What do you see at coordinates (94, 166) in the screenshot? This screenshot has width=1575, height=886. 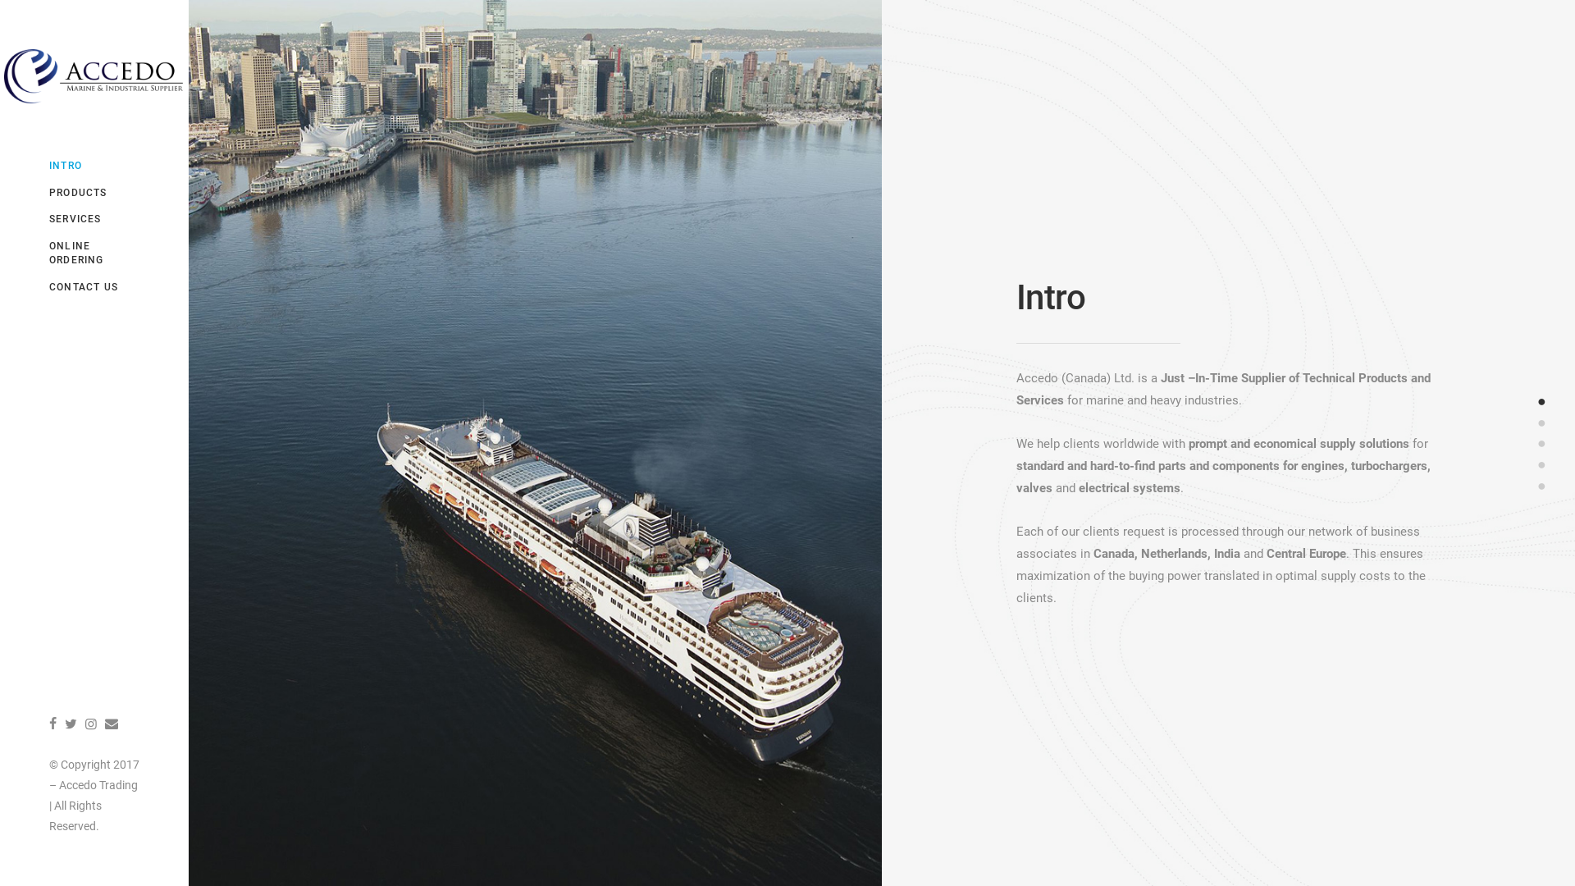 I see `INTRO` at bounding box center [94, 166].